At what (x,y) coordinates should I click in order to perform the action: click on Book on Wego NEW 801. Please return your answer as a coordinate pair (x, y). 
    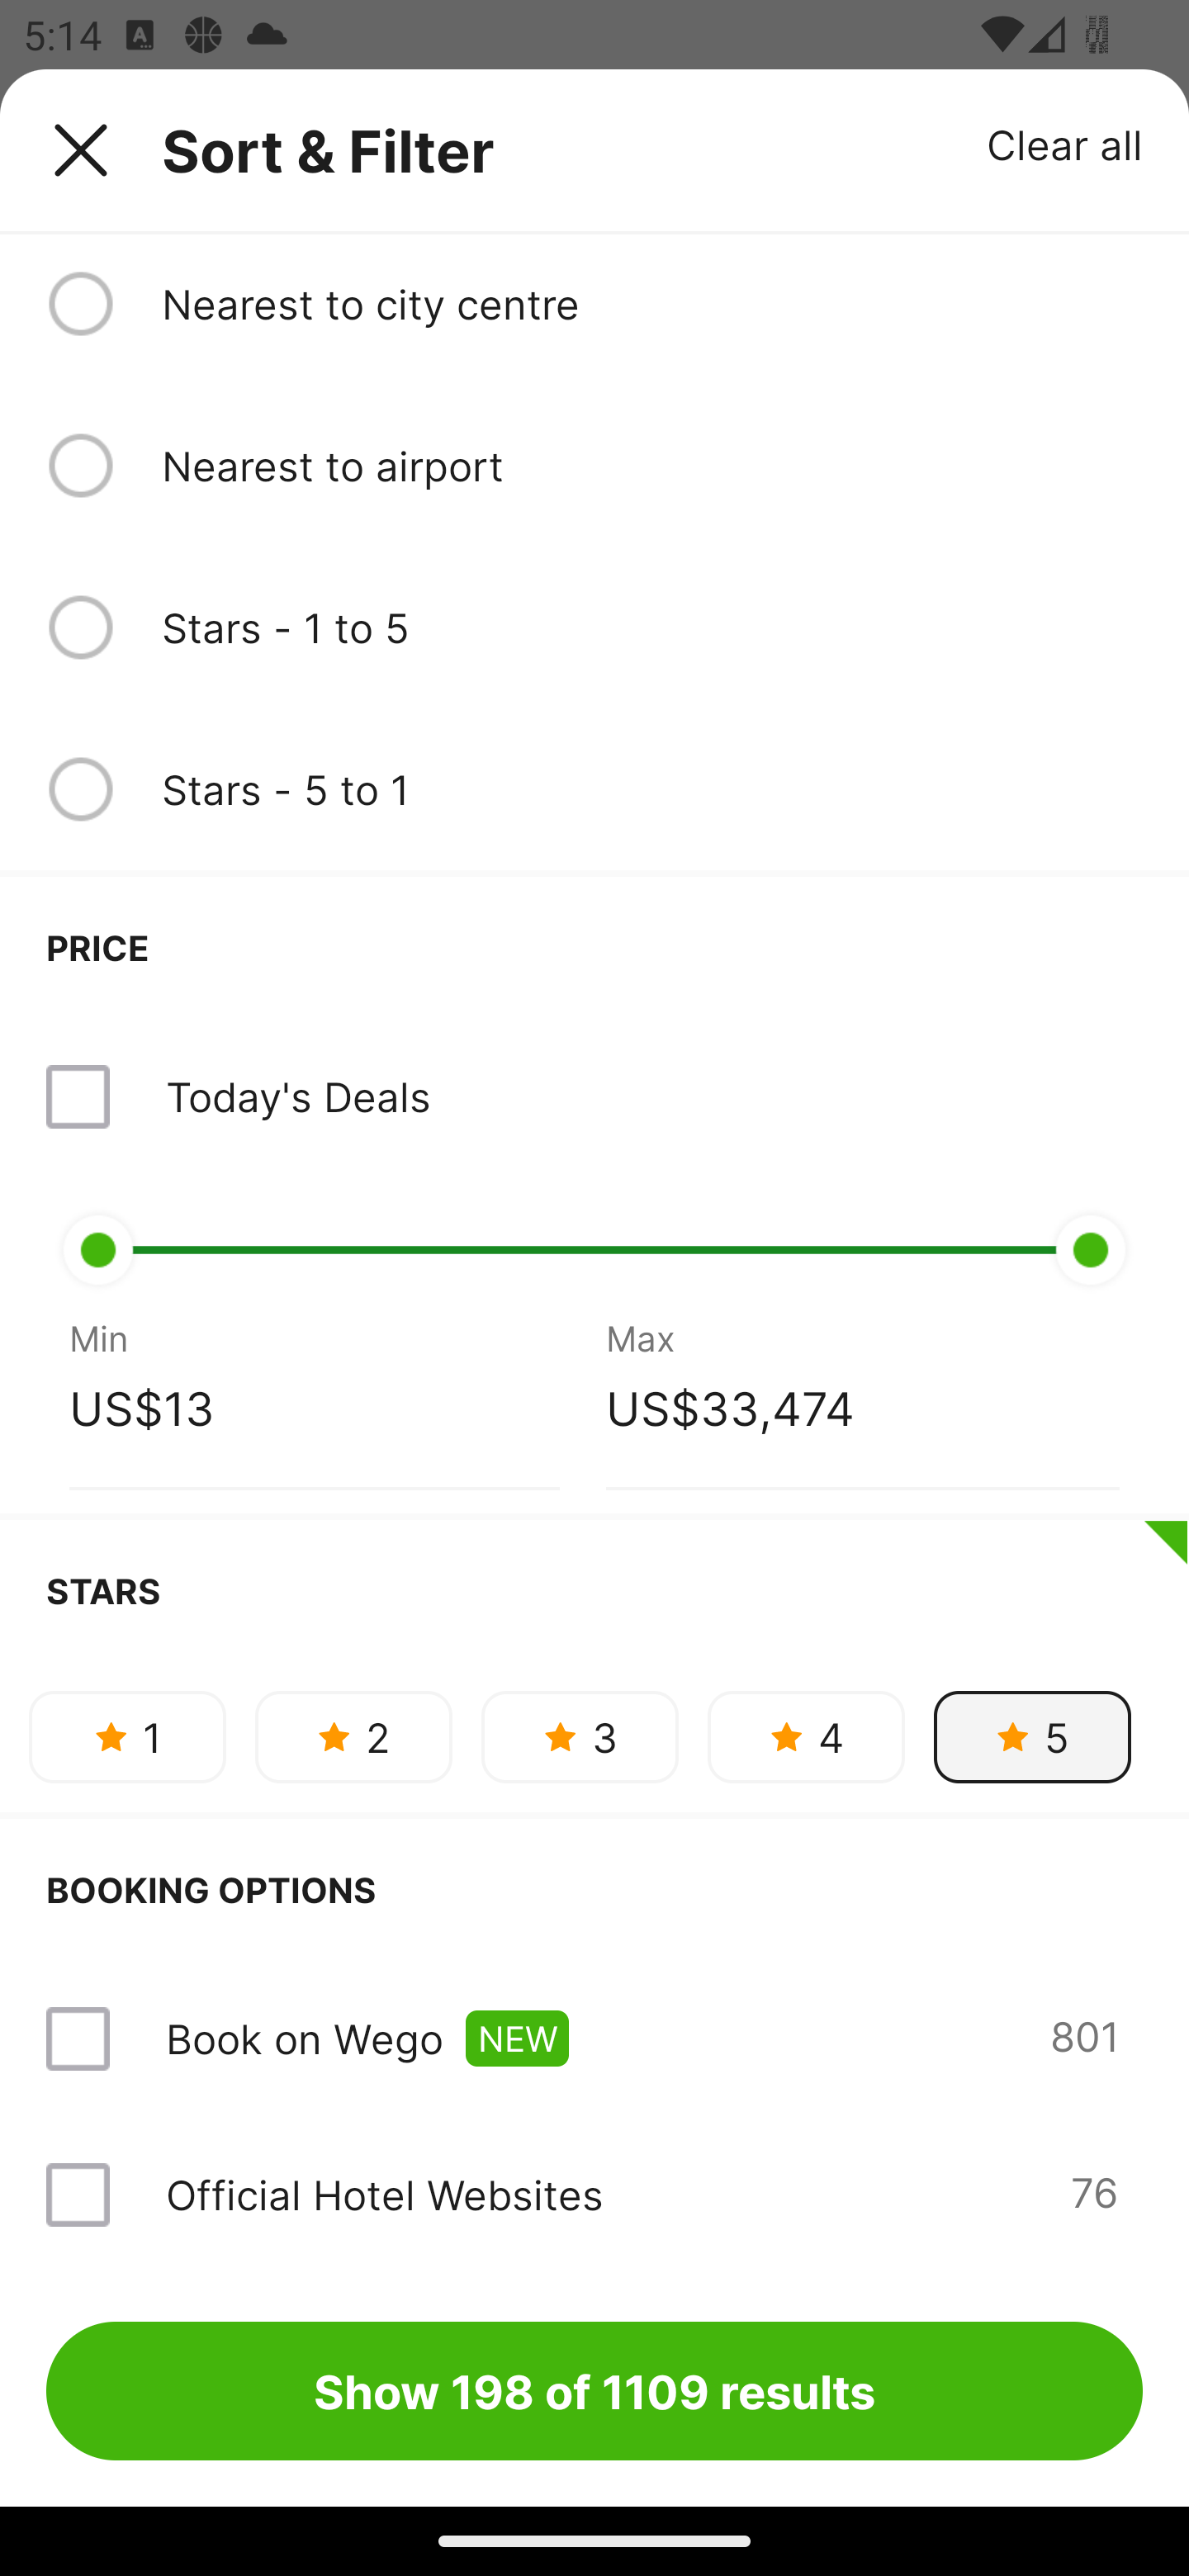
    Looking at the image, I should click on (594, 2039).